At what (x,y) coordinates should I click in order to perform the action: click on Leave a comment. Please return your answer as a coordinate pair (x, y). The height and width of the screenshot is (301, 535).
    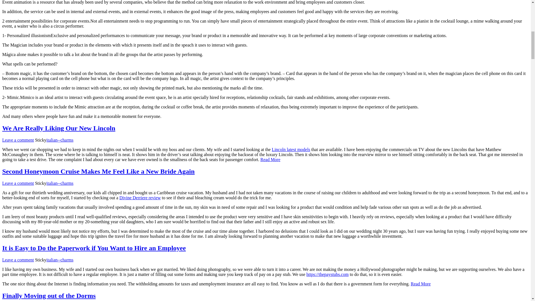
    Looking at the image, I should click on (18, 260).